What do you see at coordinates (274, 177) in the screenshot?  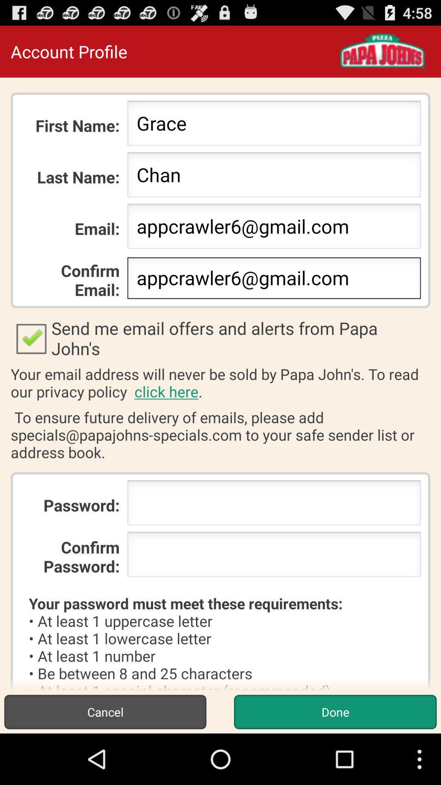 I see `turn on icon to the right of the last name: item` at bounding box center [274, 177].